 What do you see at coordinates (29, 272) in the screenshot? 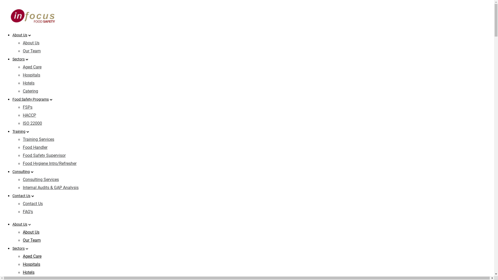
I see `Hotels` at bounding box center [29, 272].